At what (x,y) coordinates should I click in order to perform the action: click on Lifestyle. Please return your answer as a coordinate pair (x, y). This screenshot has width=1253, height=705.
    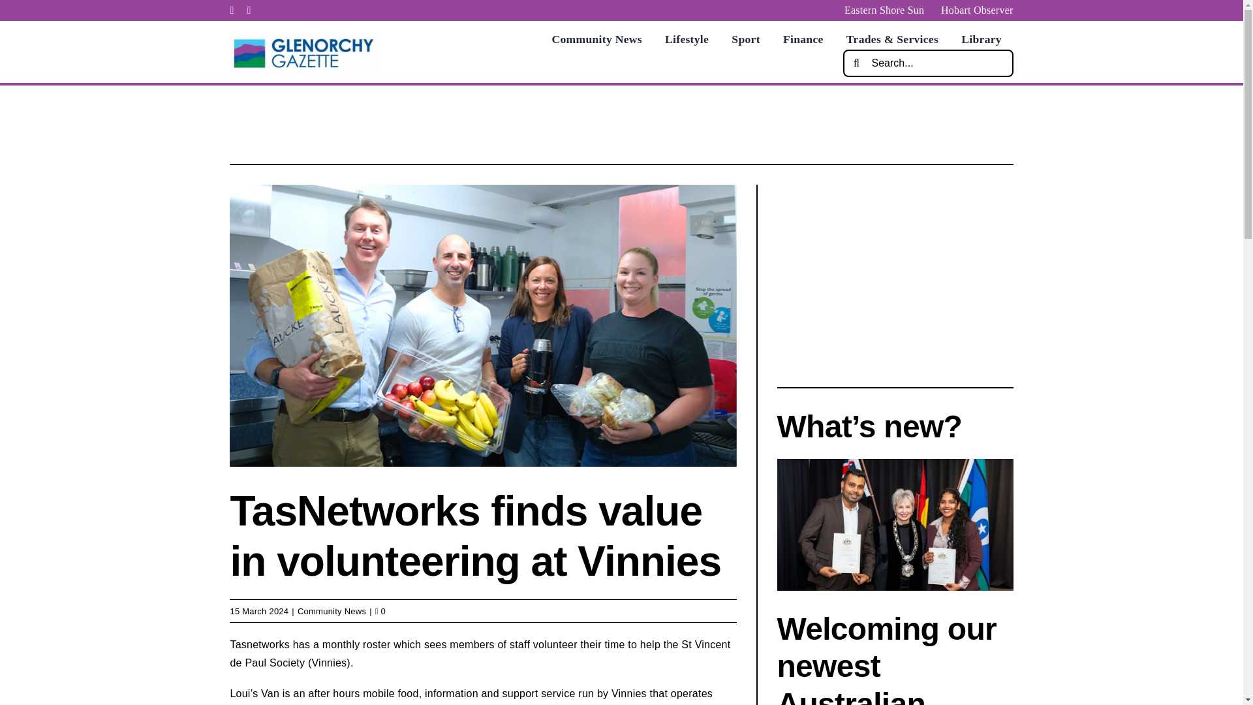
    Looking at the image, I should click on (687, 39).